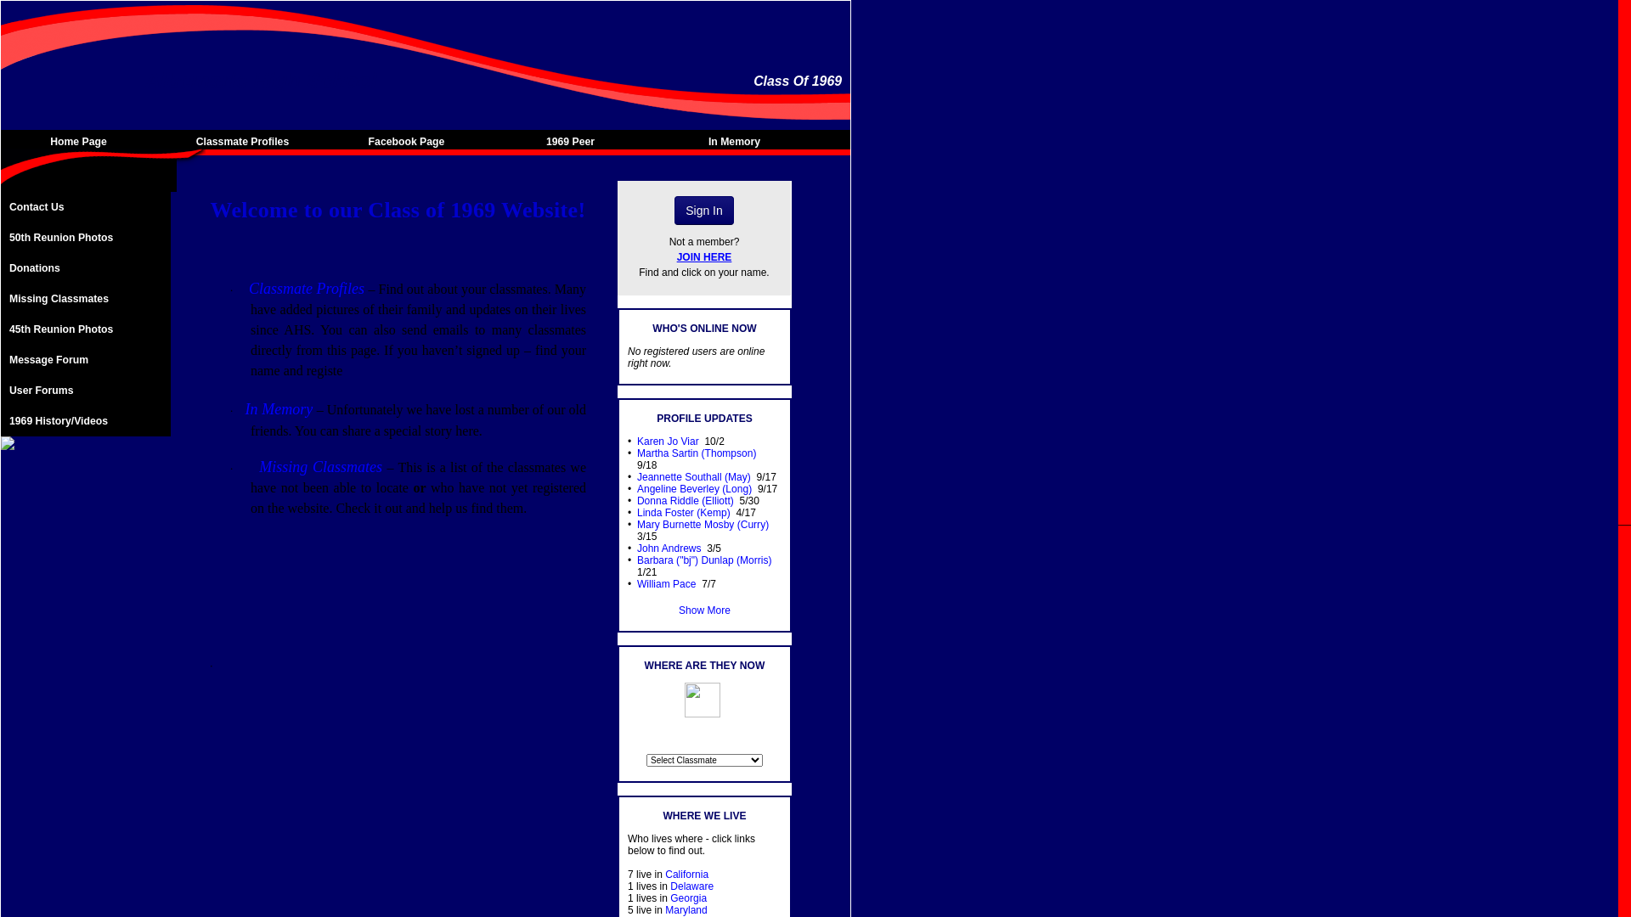 This screenshot has height=917, width=1631. Describe the element at coordinates (686, 910) in the screenshot. I see `Maryland` at that location.